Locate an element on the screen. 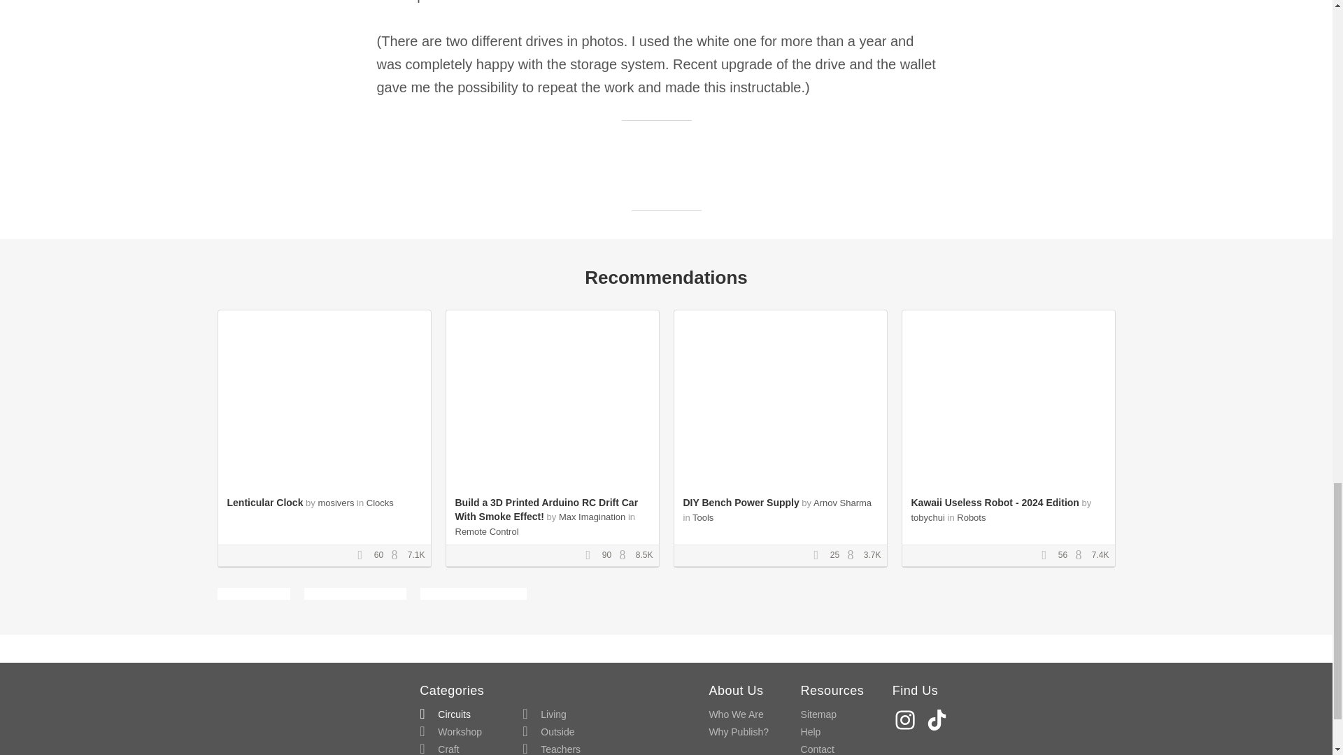  Clocks is located at coordinates (380, 502).